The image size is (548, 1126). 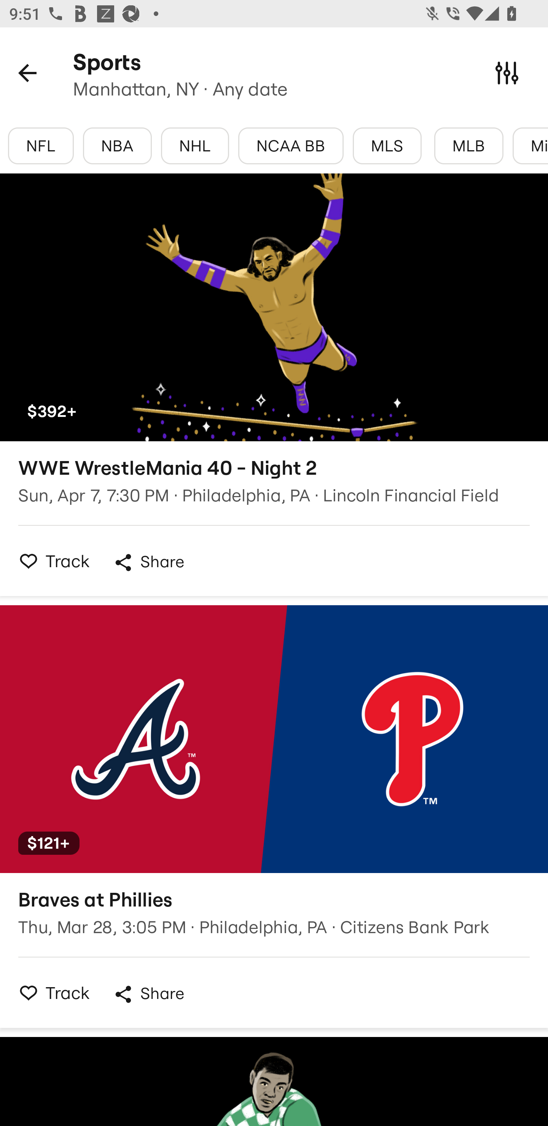 I want to click on NCAA BB, so click(x=291, y=146).